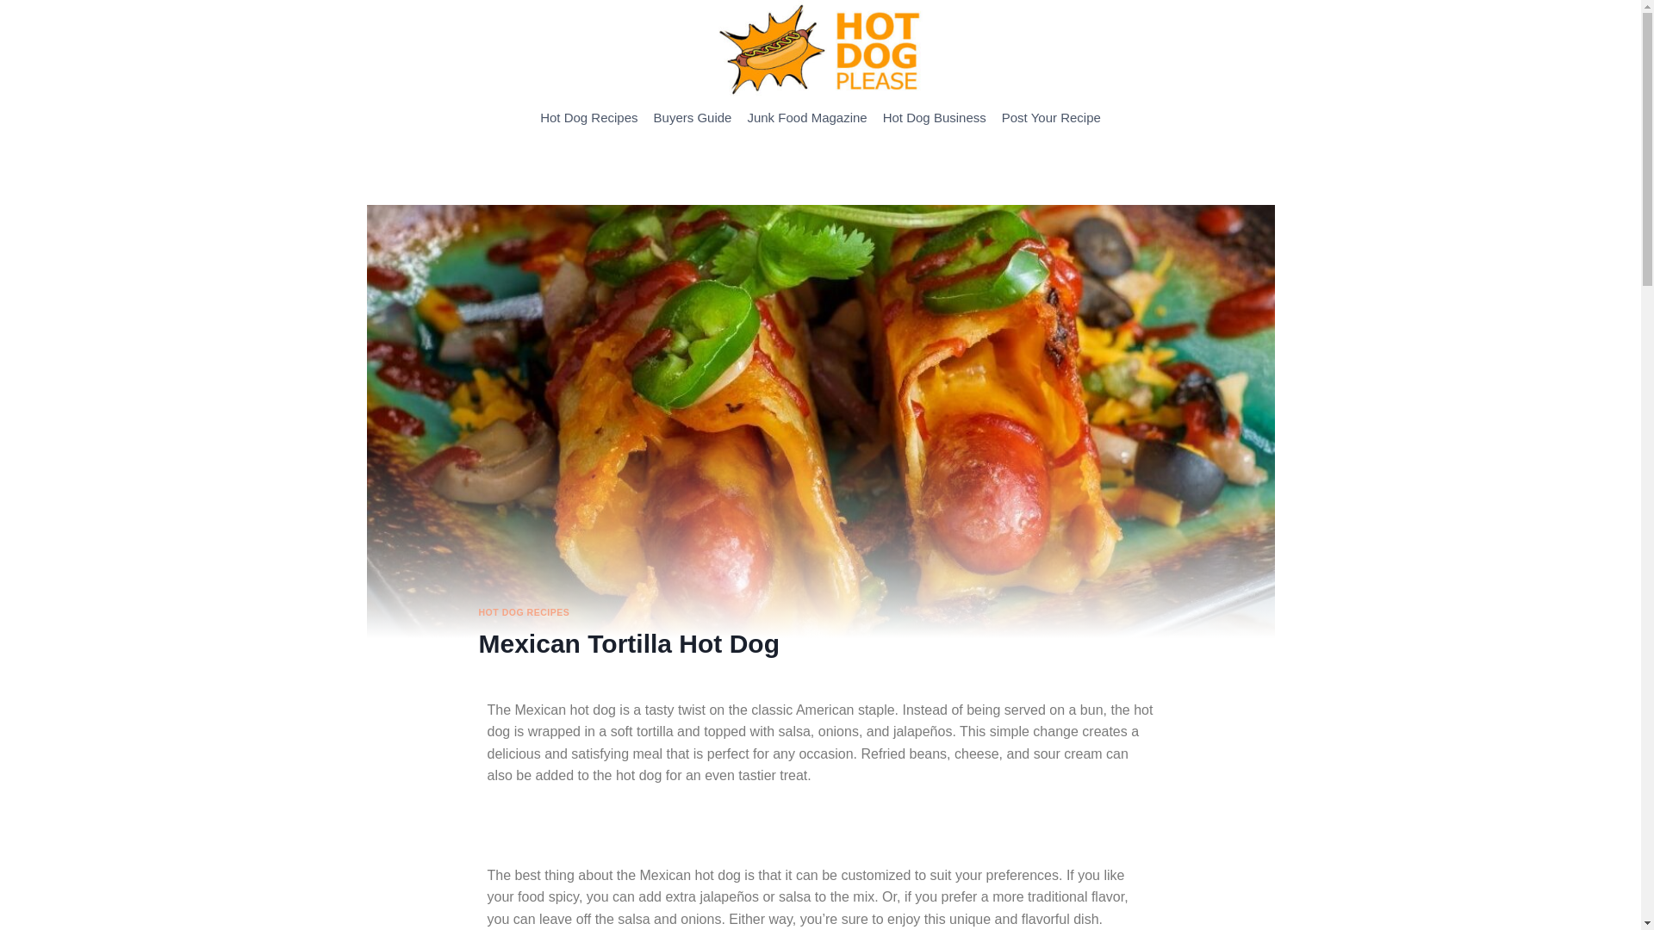 The width and height of the screenshot is (1654, 930). I want to click on HOT DOG RECIPES, so click(525, 612).